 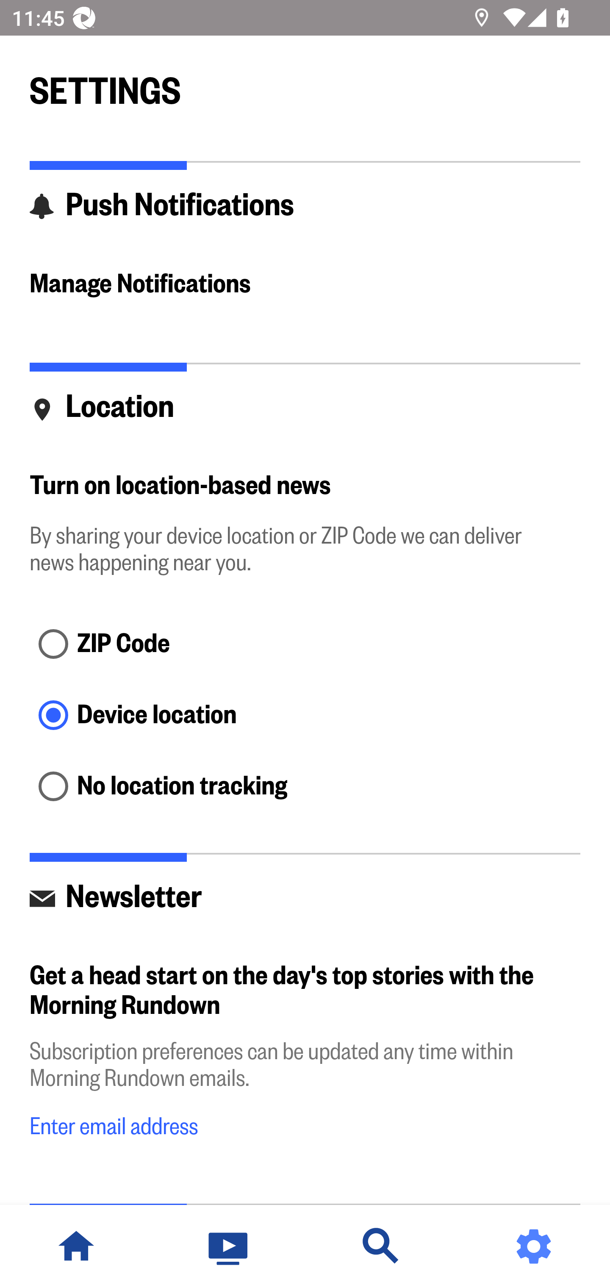 What do you see at coordinates (305, 787) in the screenshot?
I see `No location tracking` at bounding box center [305, 787].